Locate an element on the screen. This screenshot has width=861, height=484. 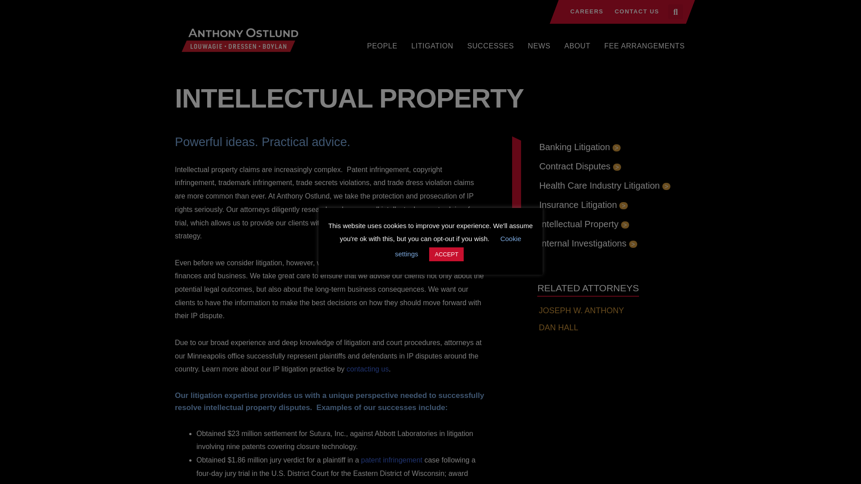
SUCCESSES is located at coordinates (490, 46).